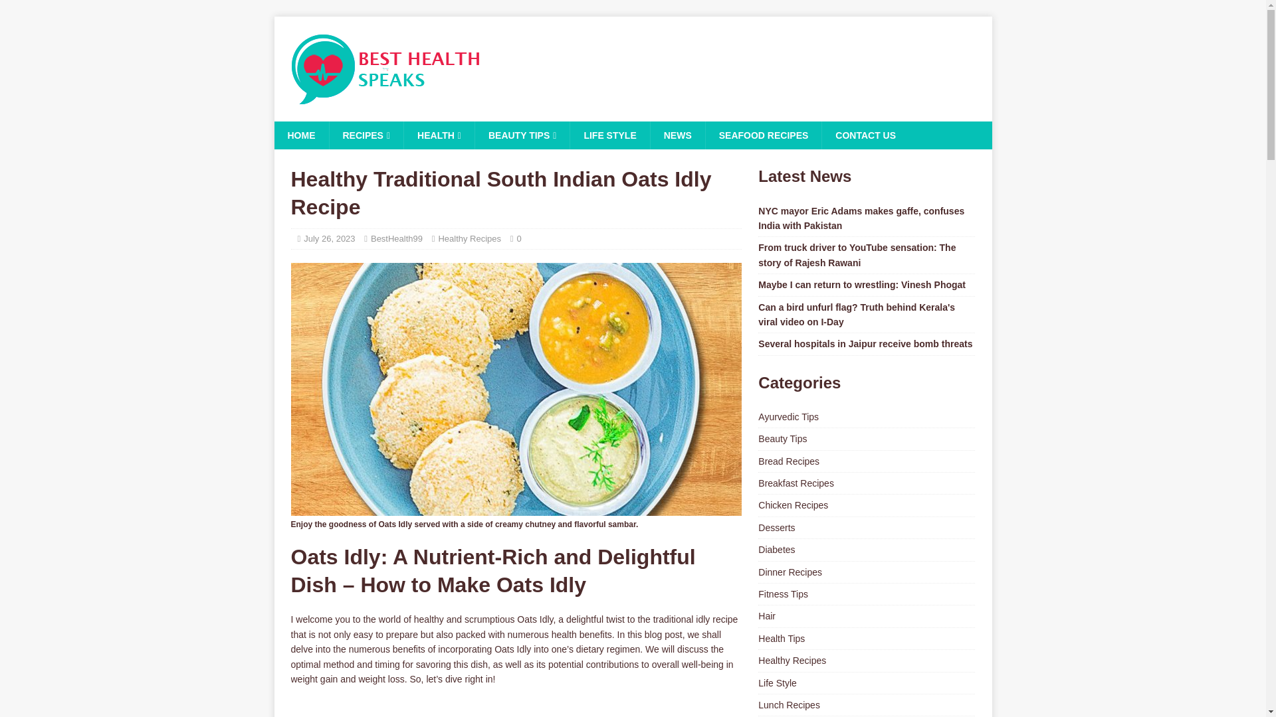 The width and height of the screenshot is (1276, 717). Describe the element at coordinates (366, 135) in the screenshot. I see `RECIPES` at that location.